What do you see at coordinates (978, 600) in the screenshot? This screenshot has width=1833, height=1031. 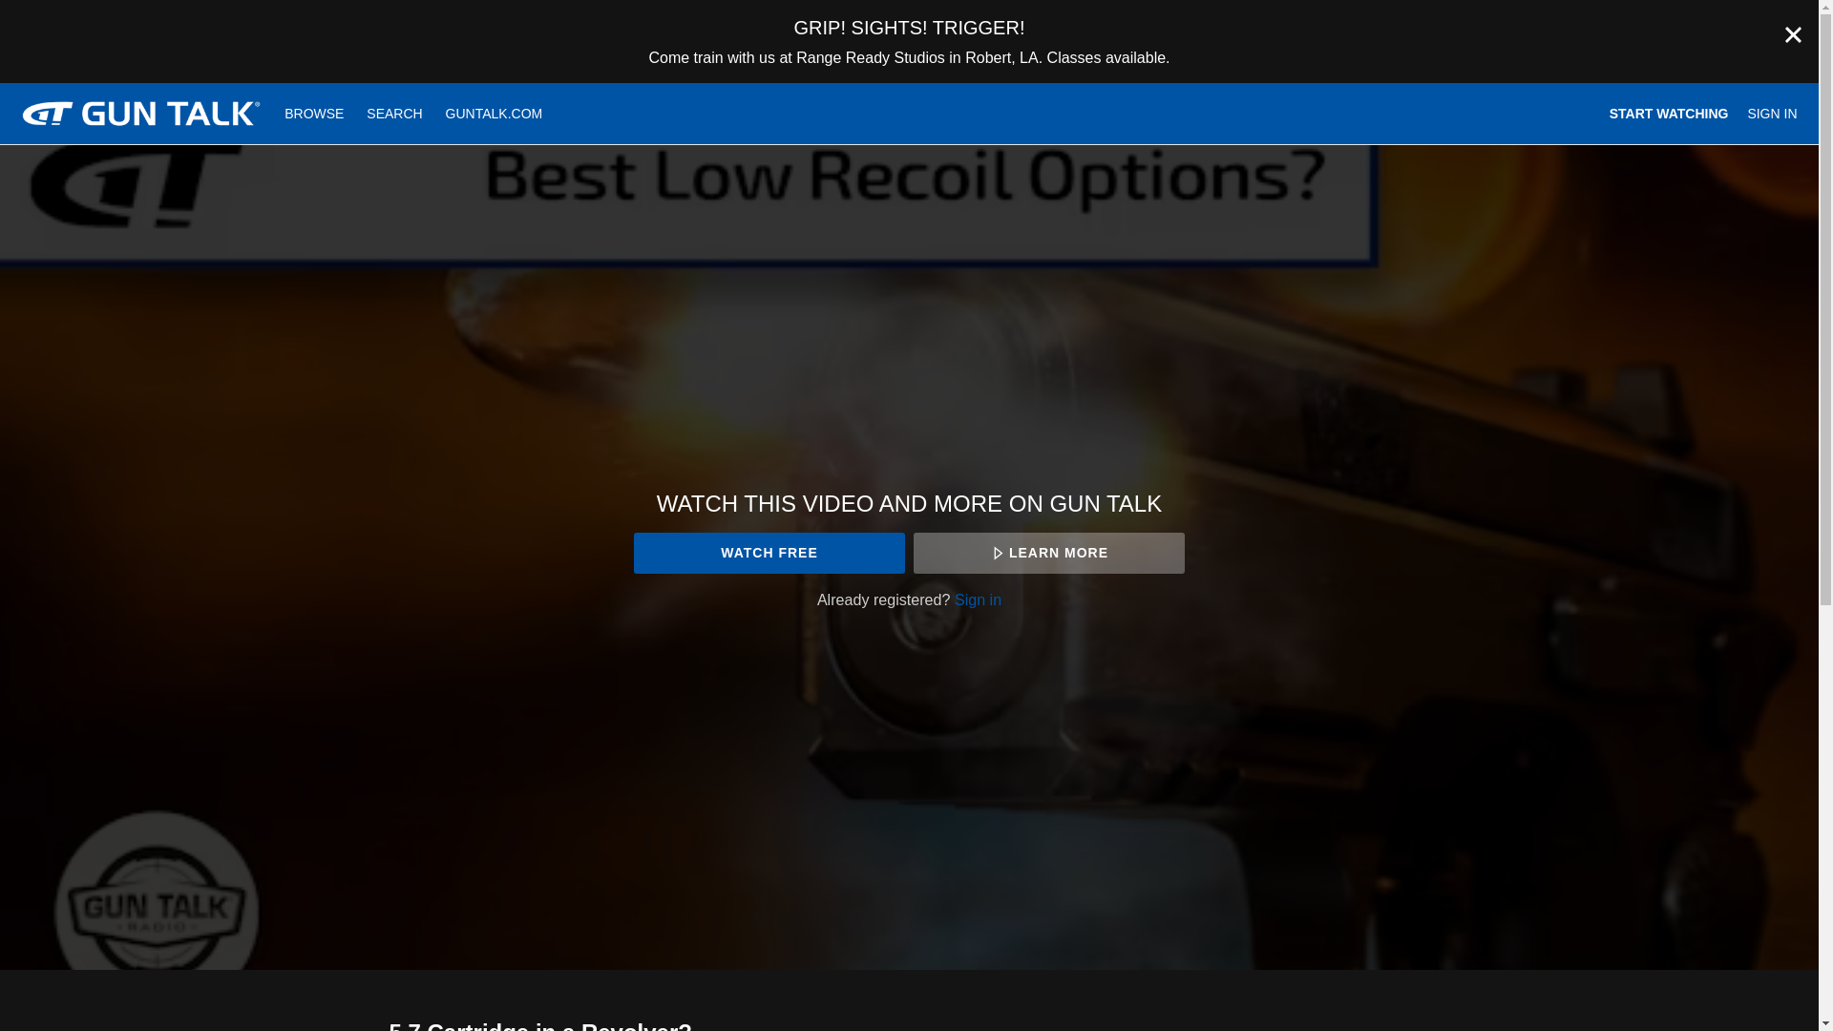 I see `Sign in` at bounding box center [978, 600].